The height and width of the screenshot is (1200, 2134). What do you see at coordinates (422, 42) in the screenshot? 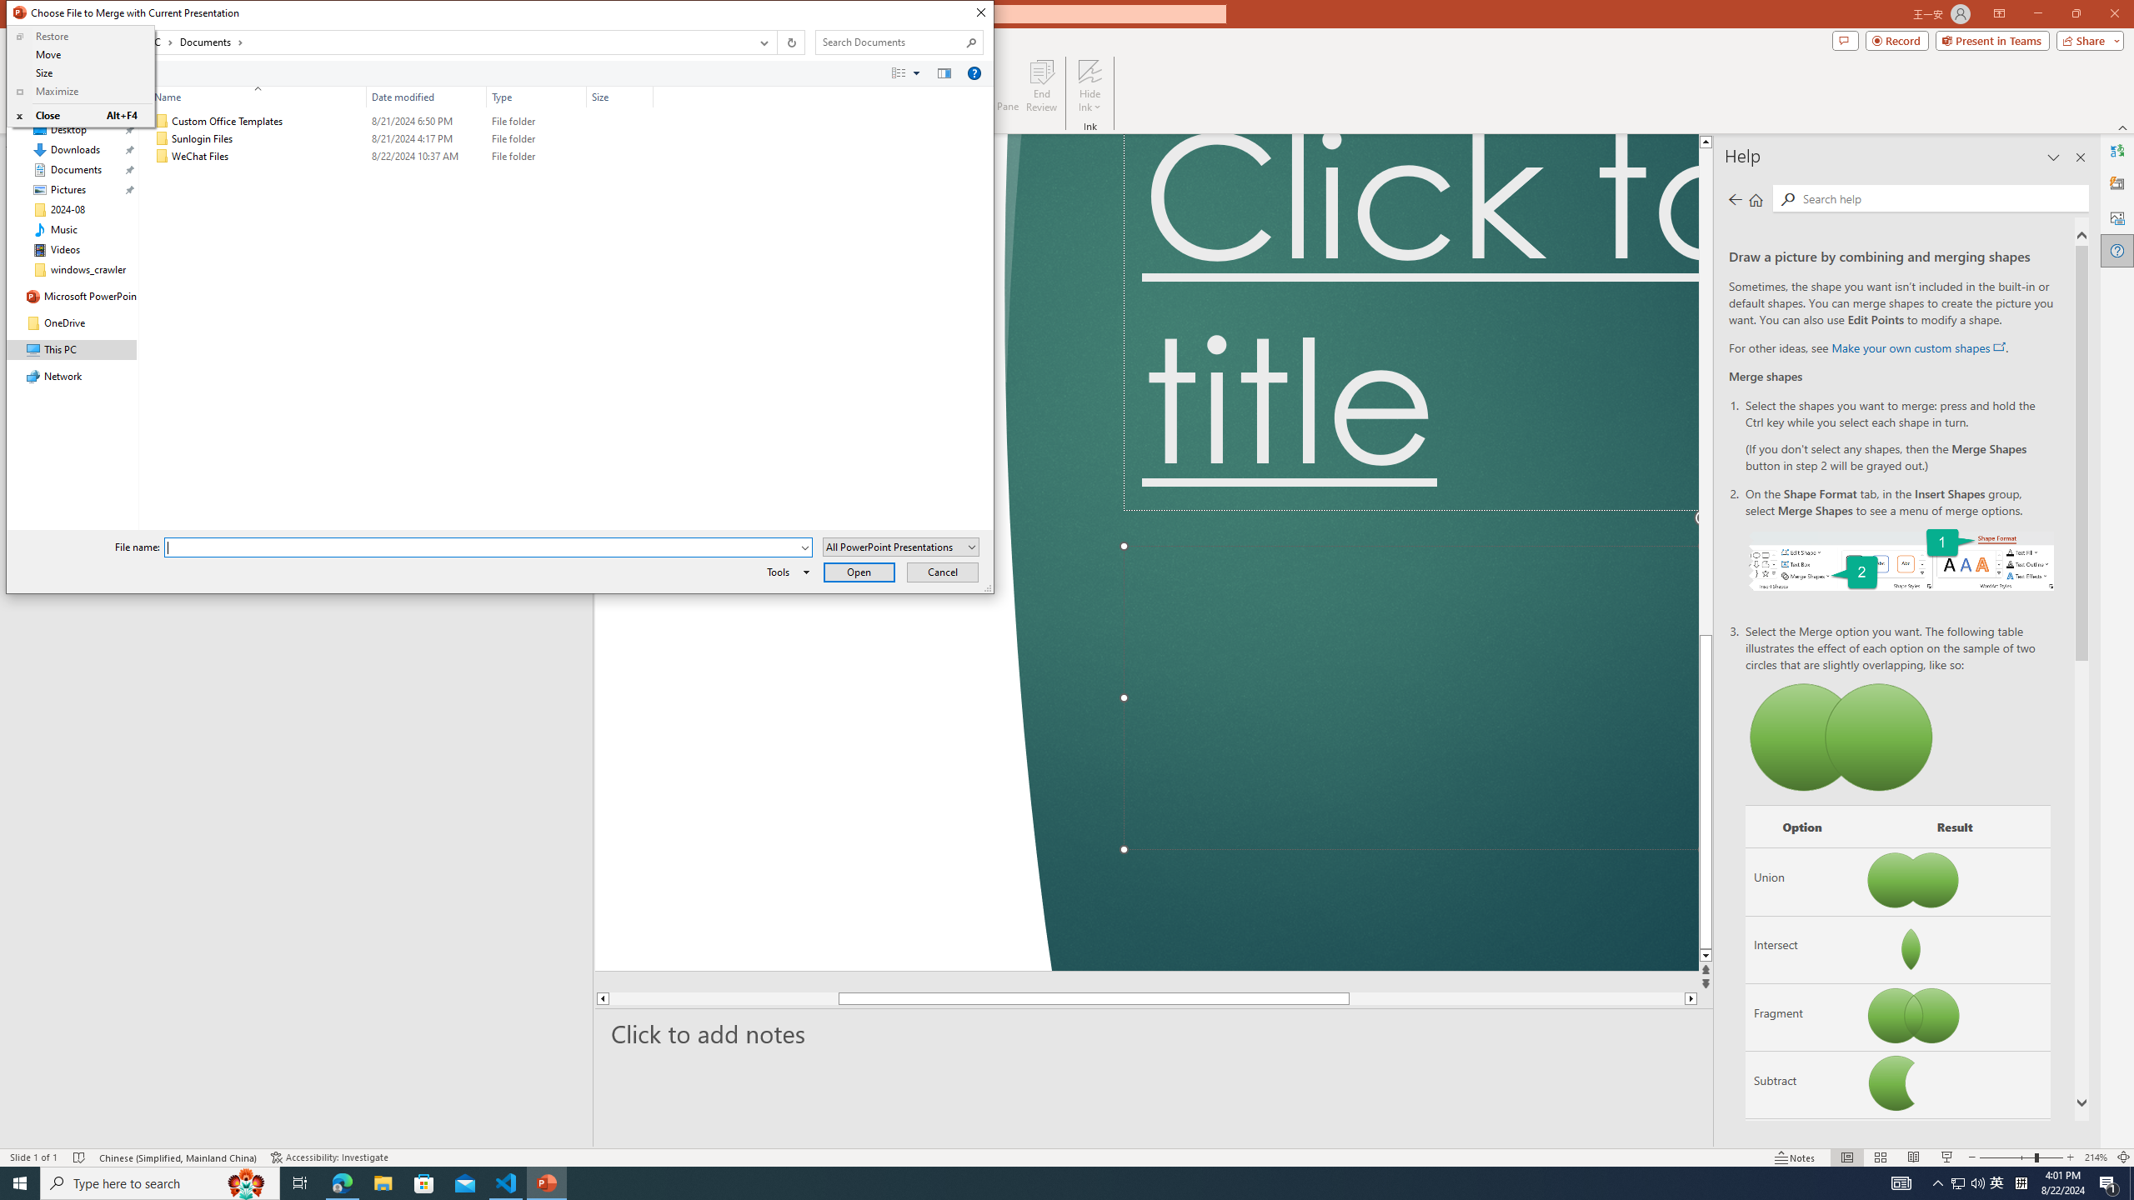
I see `Address: Documents` at bounding box center [422, 42].